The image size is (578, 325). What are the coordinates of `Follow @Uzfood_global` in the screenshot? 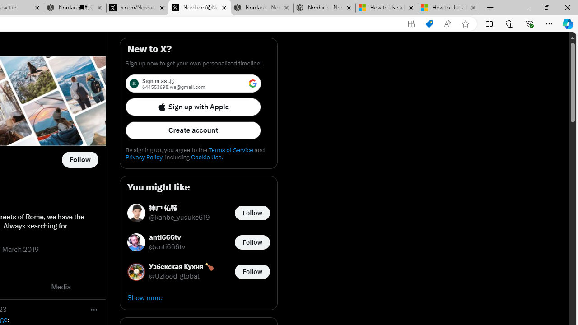 It's located at (252, 271).